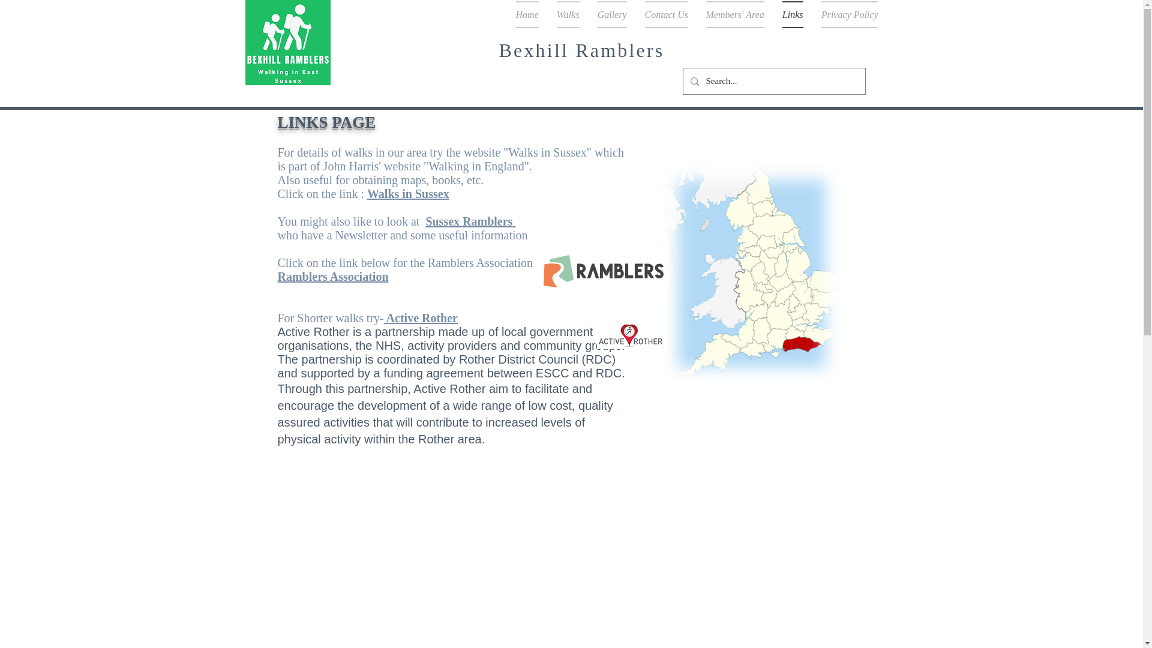 The width and height of the screenshot is (1152, 648). Describe the element at coordinates (734, 14) in the screenshot. I see `Members' Area` at that location.